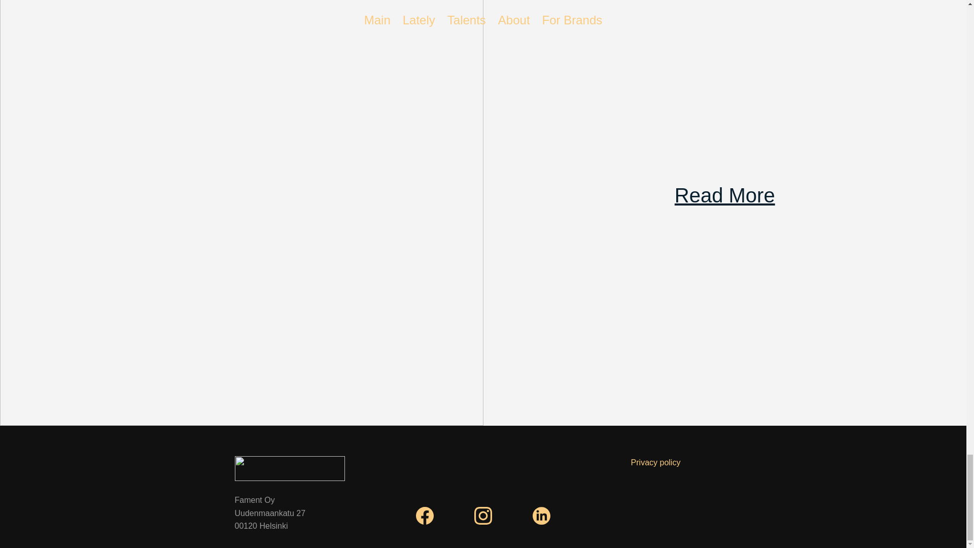 This screenshot has width=974, height=548. I want to click on Privacy policy, so click(656, 462).